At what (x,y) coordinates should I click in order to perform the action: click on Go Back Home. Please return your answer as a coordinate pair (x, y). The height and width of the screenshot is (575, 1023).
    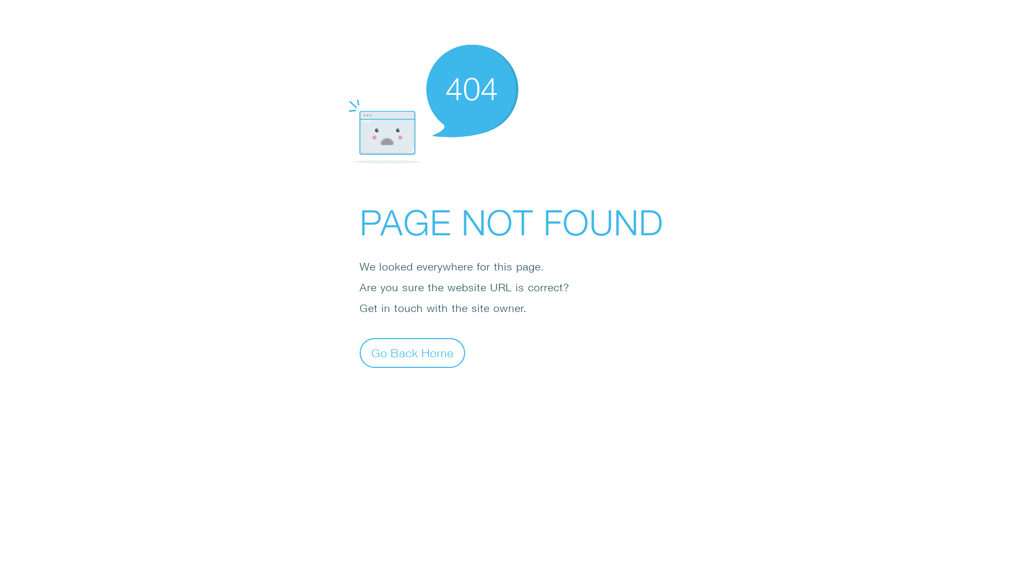
    Looking at the image, I should click on (412, 352).